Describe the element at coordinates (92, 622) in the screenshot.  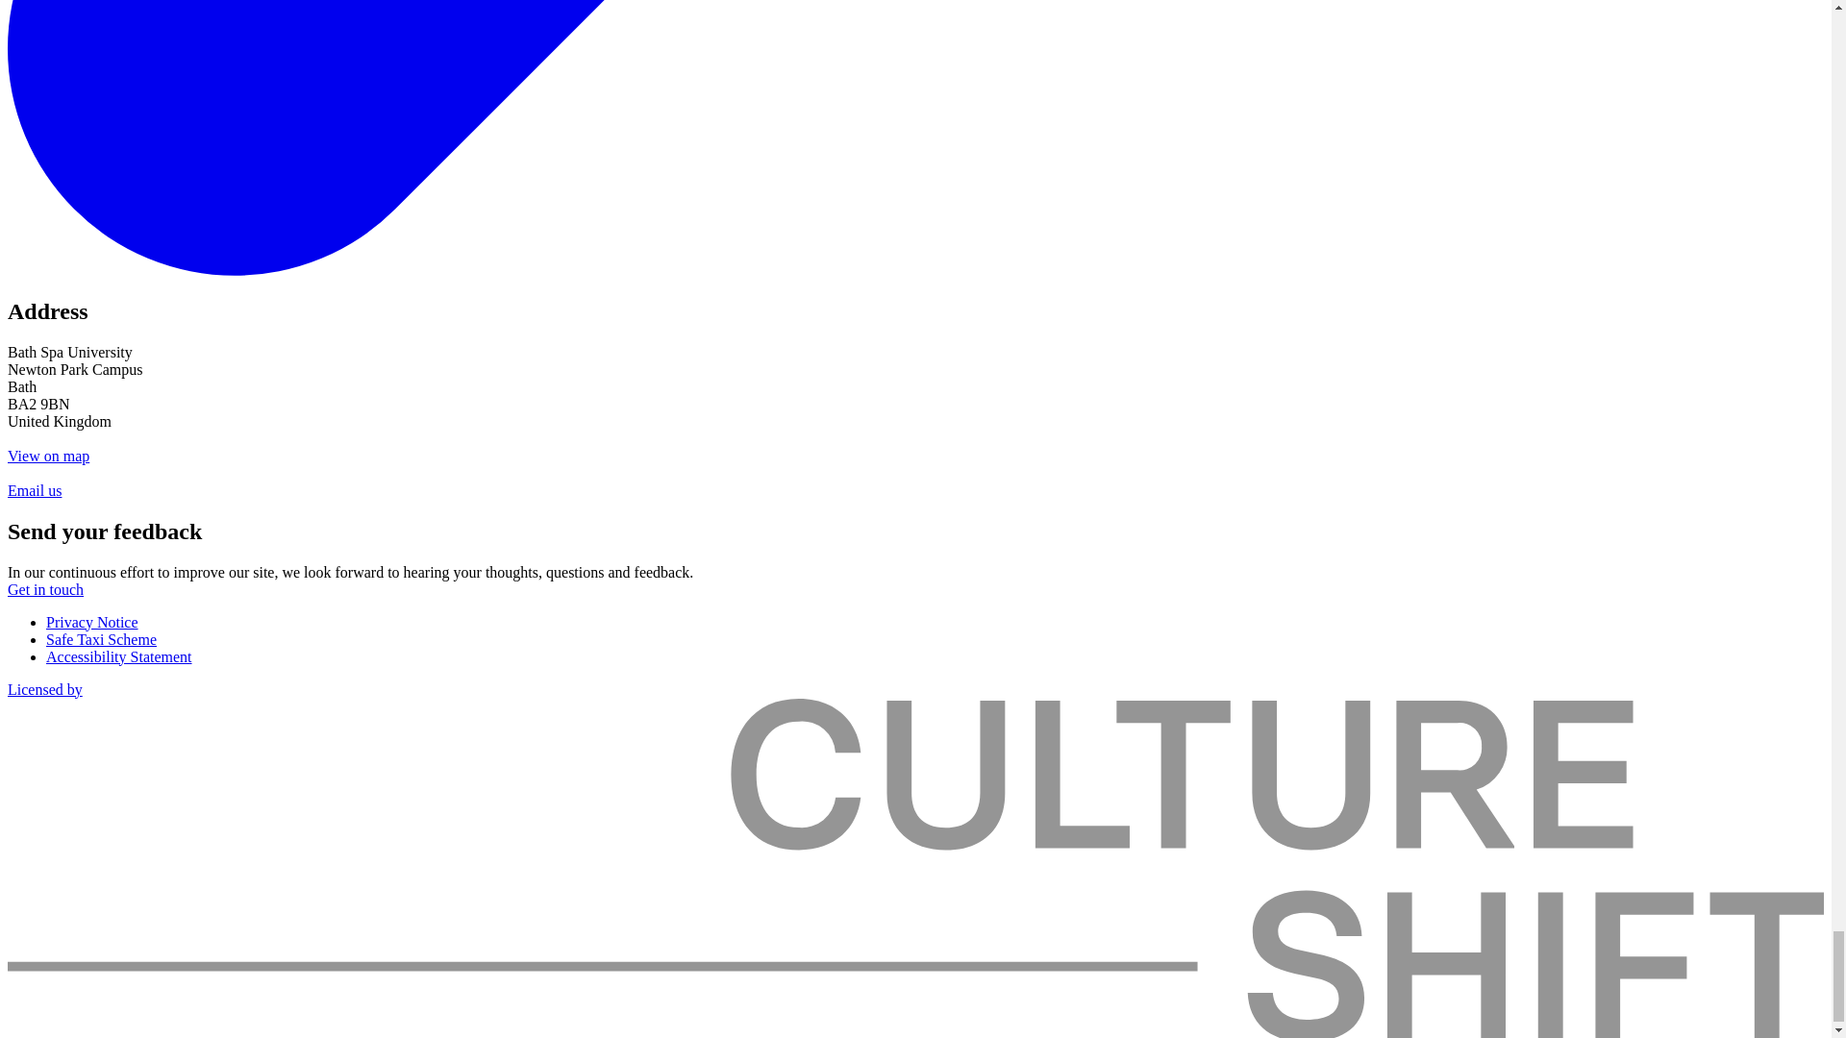
I see `Privacy Notice` at that location.